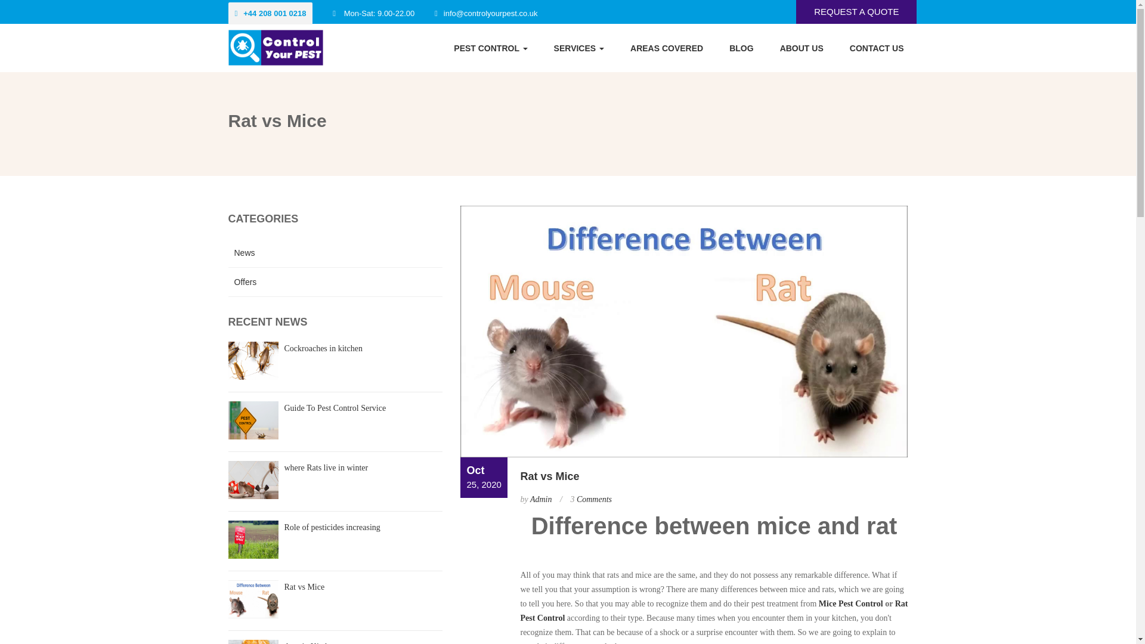 The height and width of the screenshot is (644, 1145). I want to click on REQUEST A QUOTE, so click(856, 11).